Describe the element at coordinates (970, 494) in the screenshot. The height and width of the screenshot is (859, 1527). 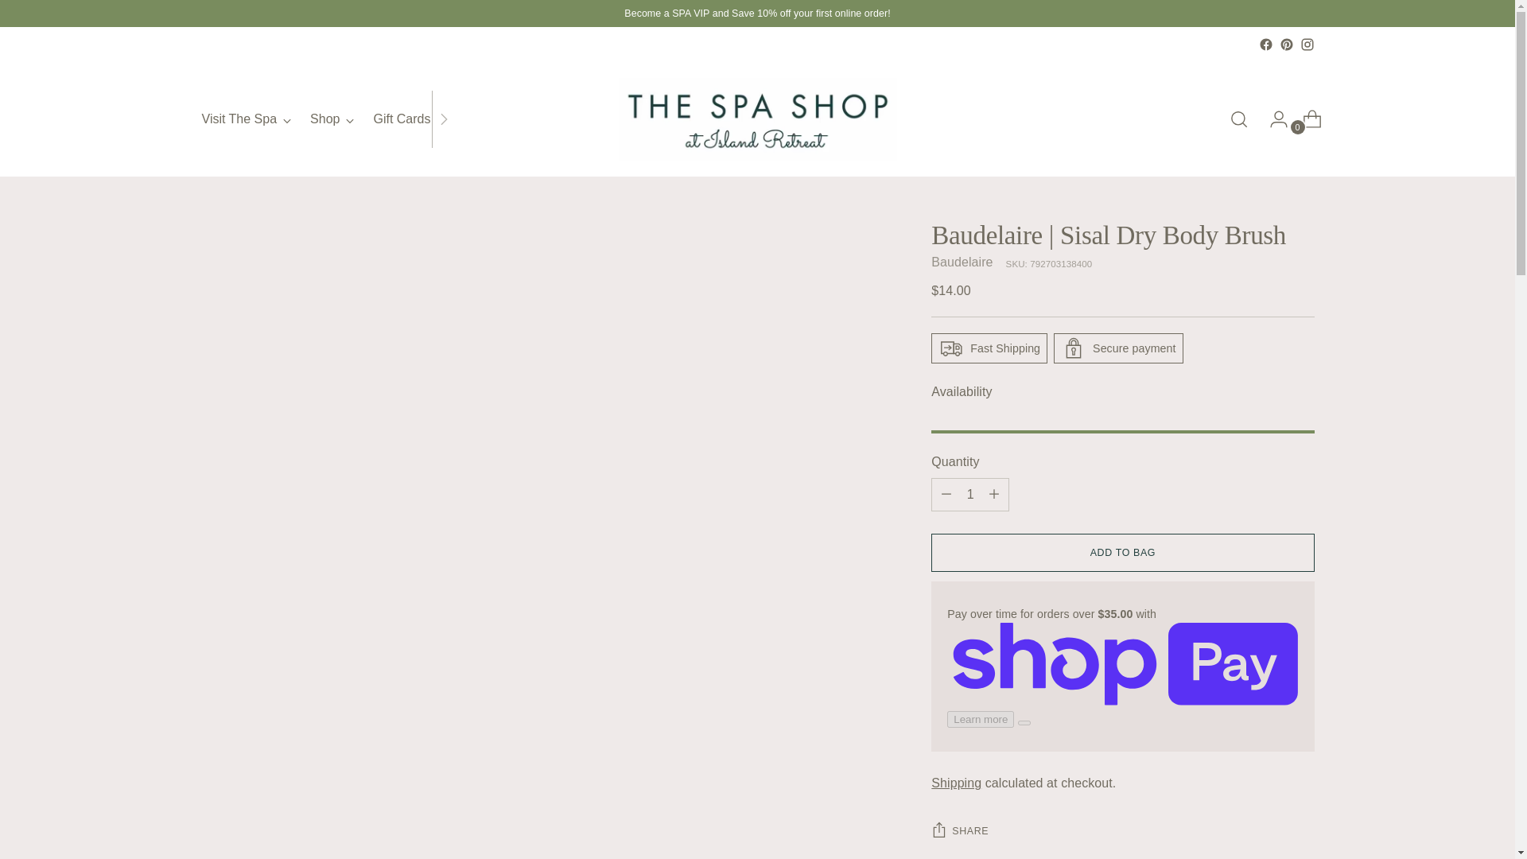
I see `1` at that location.